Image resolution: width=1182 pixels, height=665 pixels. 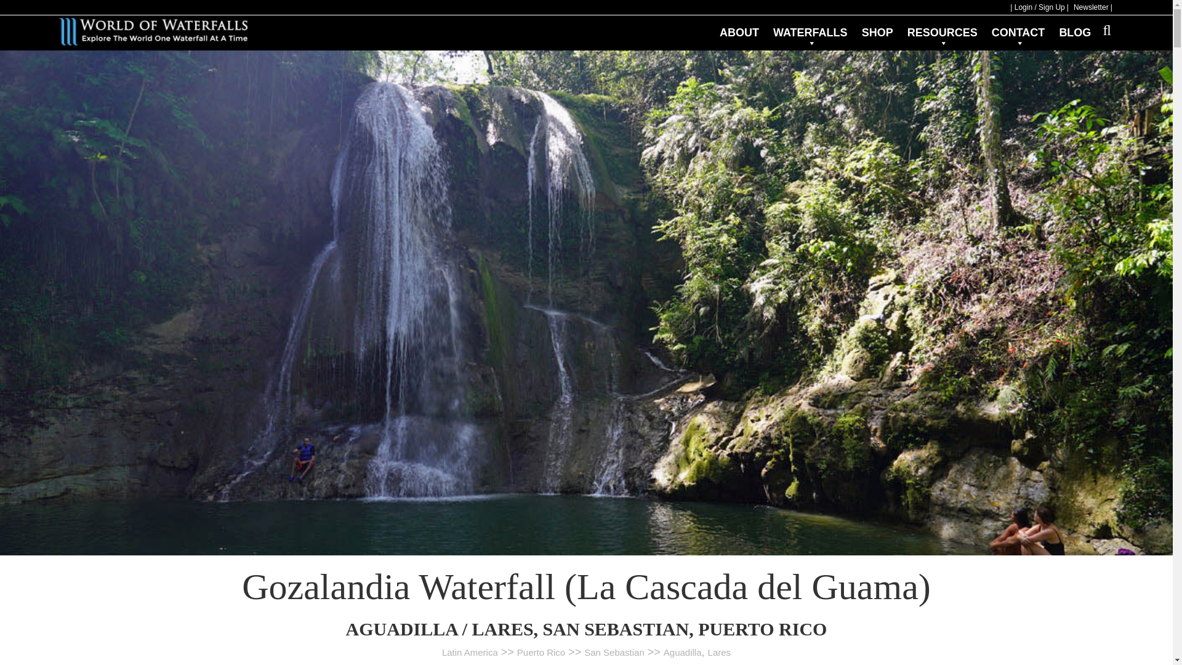 What do you see at coordinates (942, 31) in the screenshot?
I see `RESOURCES` at bounding box center [942, 31].